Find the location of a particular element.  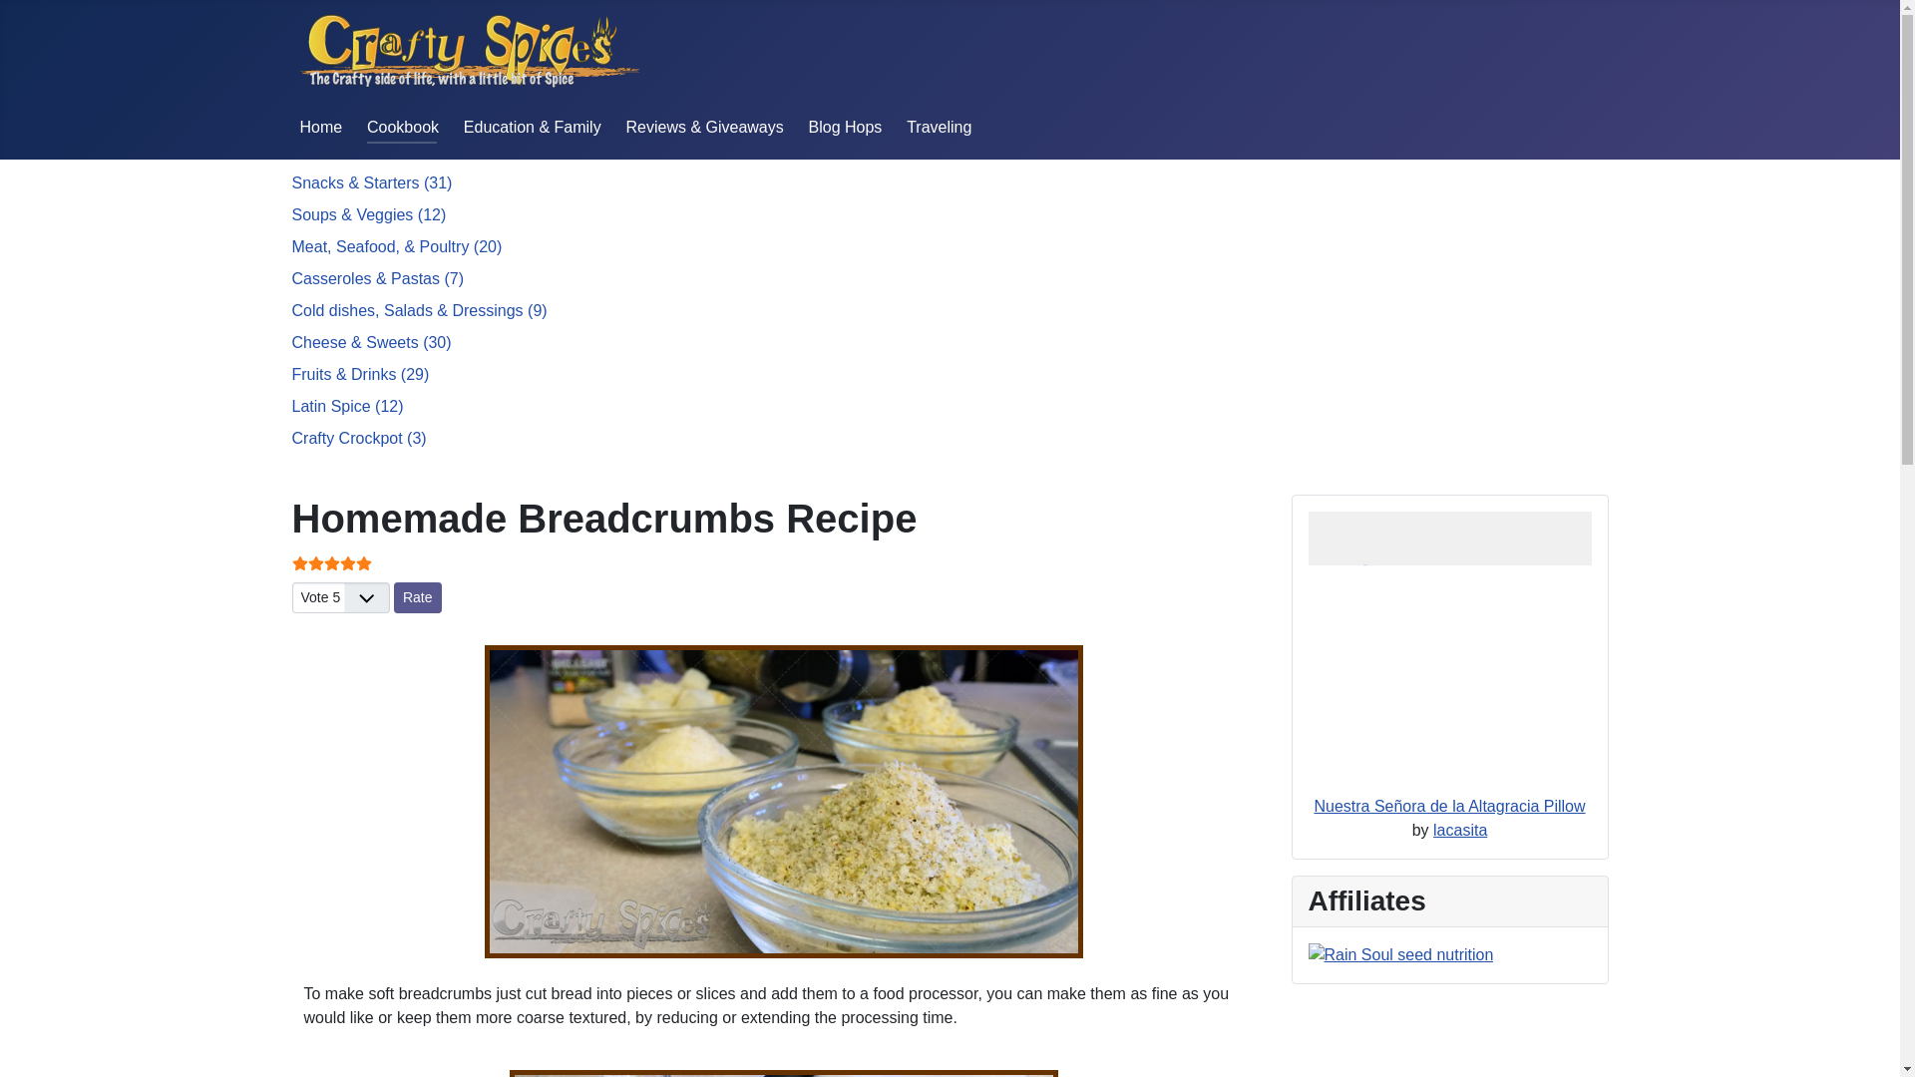

Rate is located at coordinates (418, 597).